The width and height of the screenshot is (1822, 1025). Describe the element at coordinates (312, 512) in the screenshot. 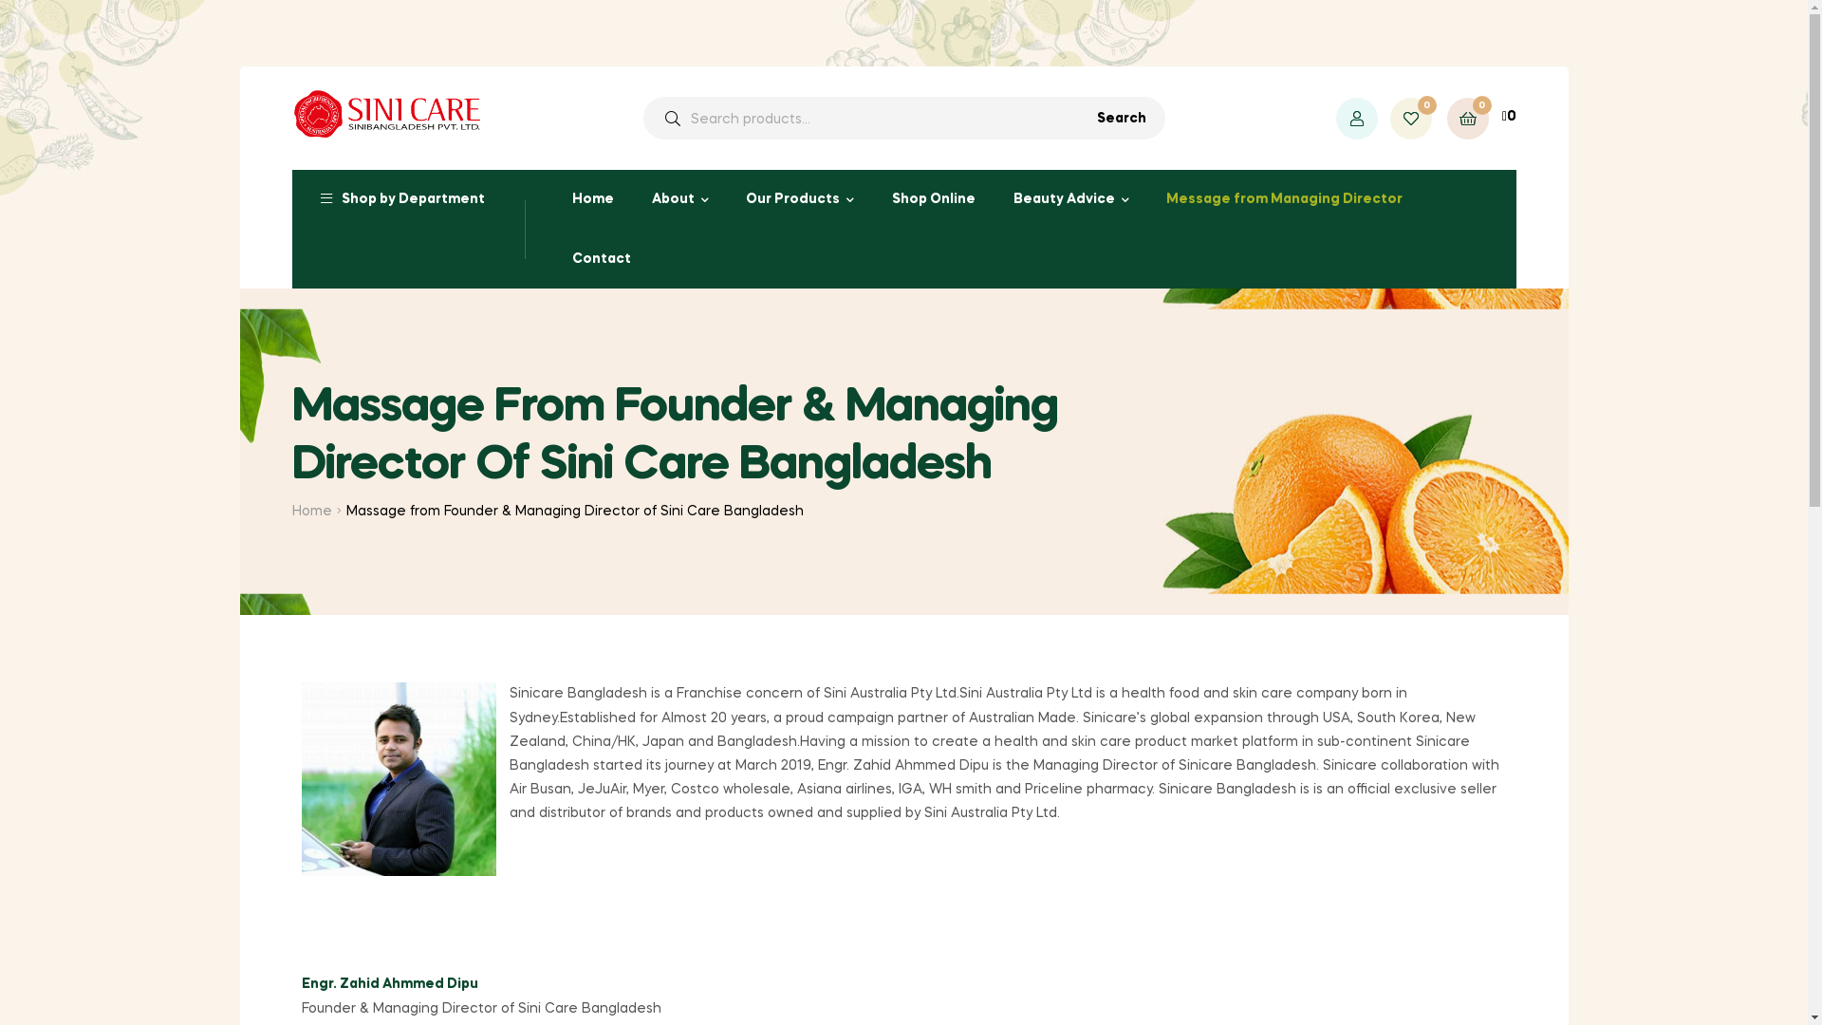

I see `Home` at that location.